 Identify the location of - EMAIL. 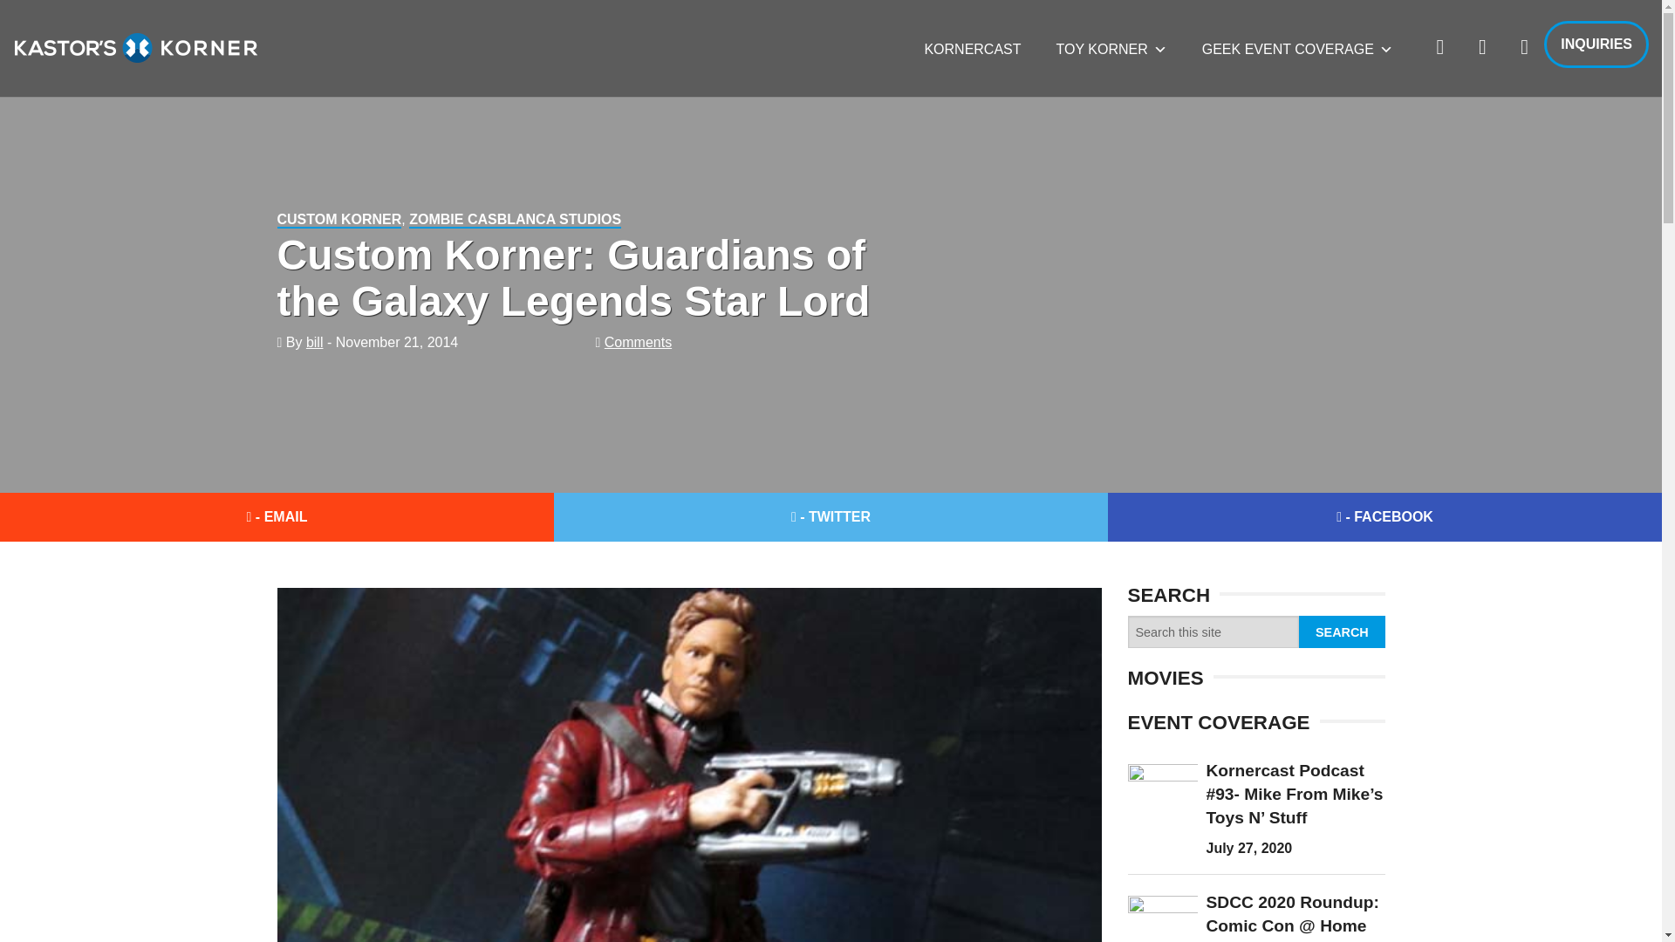
(277, 516).